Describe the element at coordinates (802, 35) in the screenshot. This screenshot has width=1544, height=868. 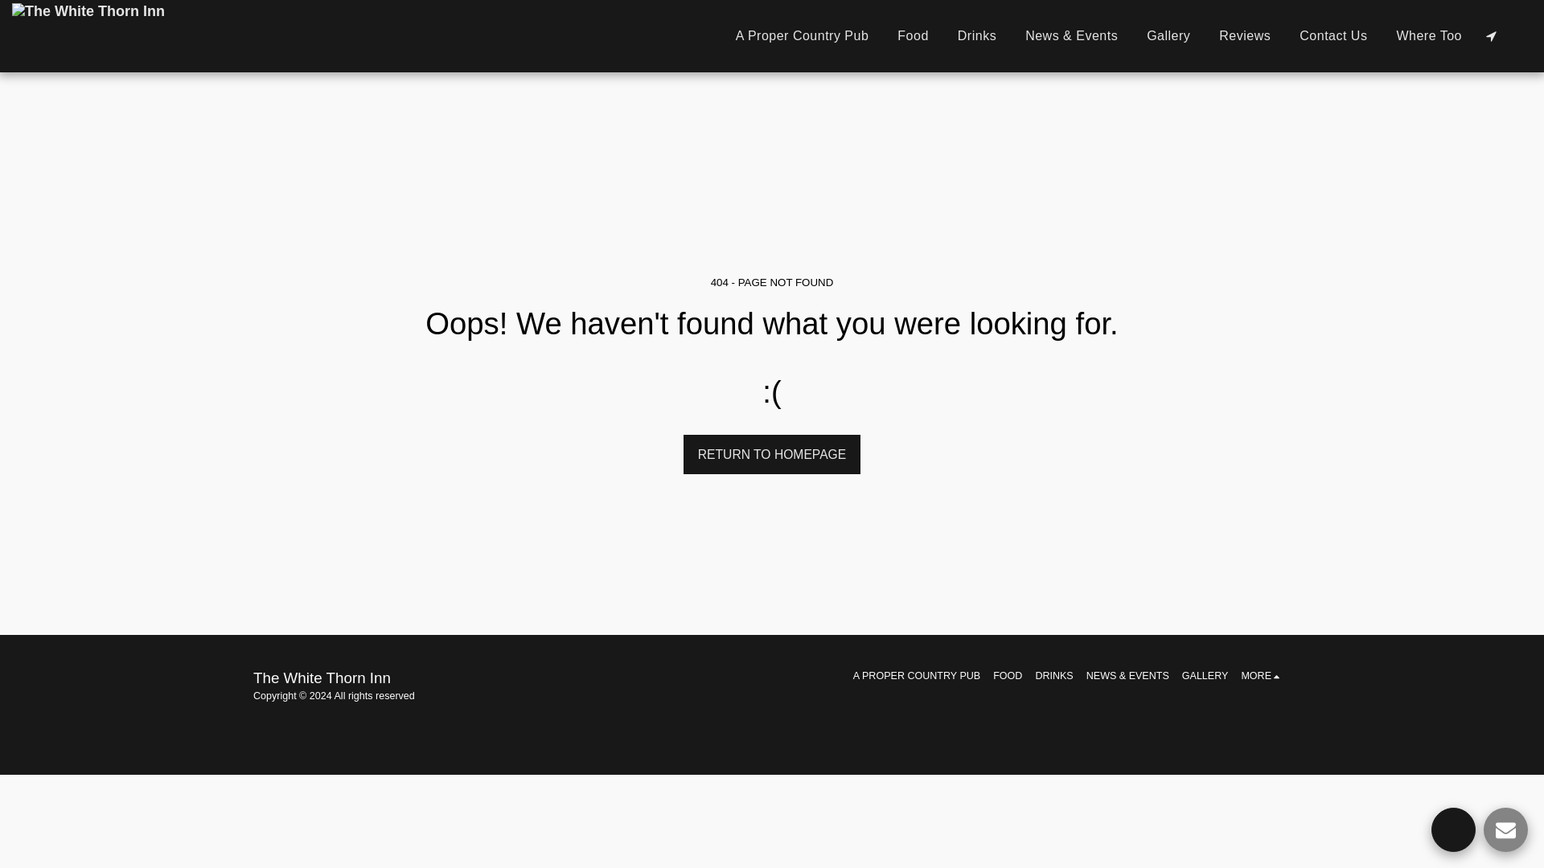
I see `A Proper Country Pub` at that location.